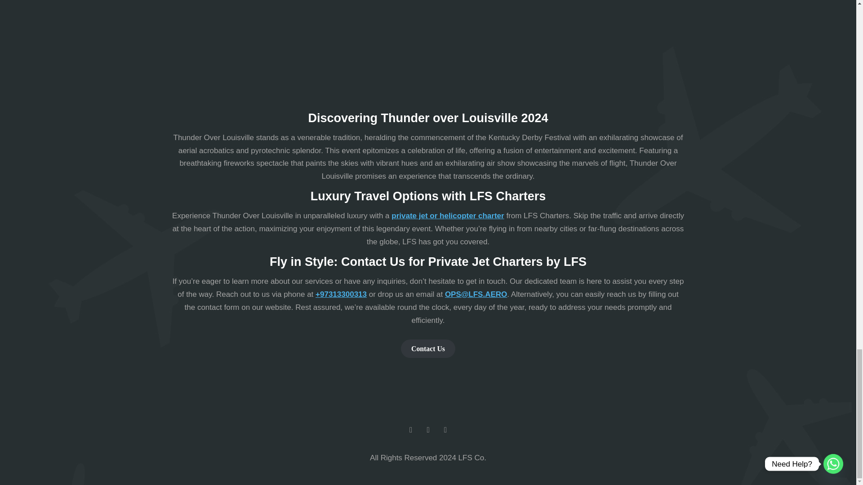  Describe the element at coordinates (445, 430) in the screenshot. I see `Instagram` at that location.